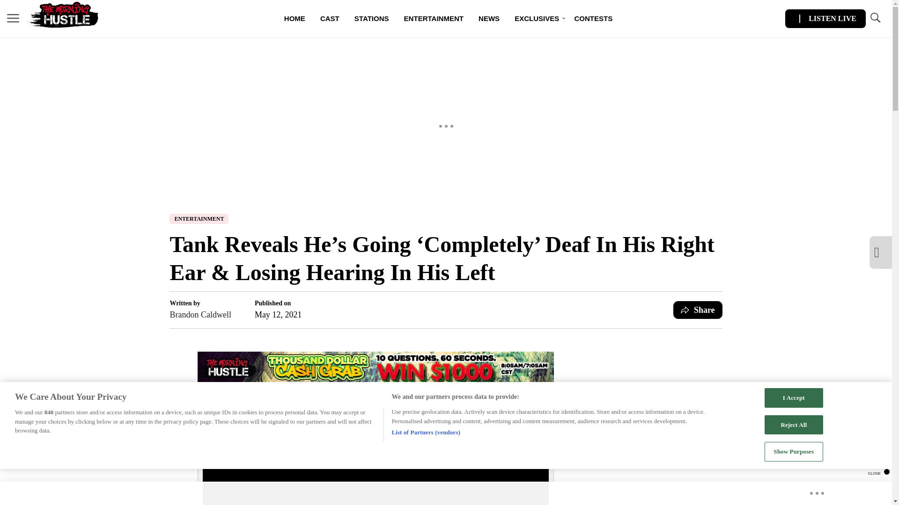 The image size is (899, 505). I want to click on Brandon Caldwell, so click(200, 314).